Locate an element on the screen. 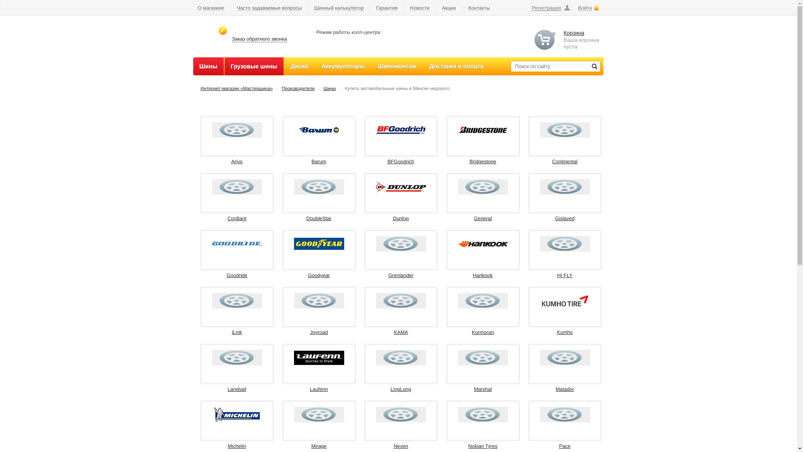 The height and width of the screenshot is (452, 803). Landsail is located at coordinates (237, 389).